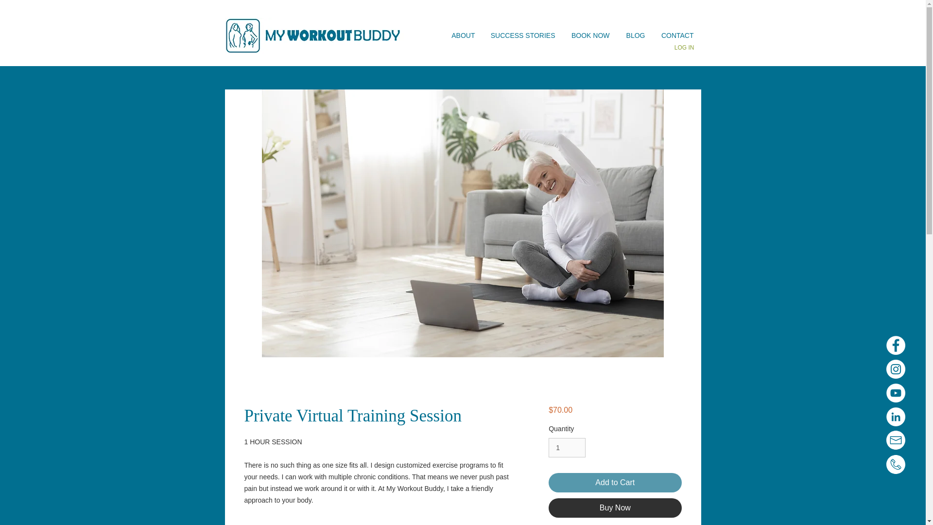 This screenshot has width=933, height=525. I want to click on CONTACT, so click(676, 35).